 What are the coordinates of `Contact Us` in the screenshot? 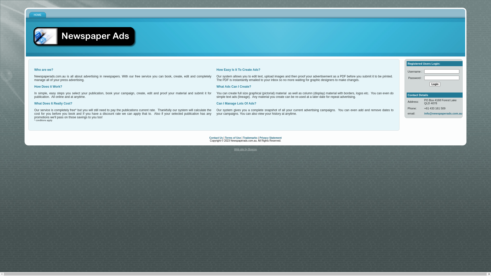 It's located at (216, 138).